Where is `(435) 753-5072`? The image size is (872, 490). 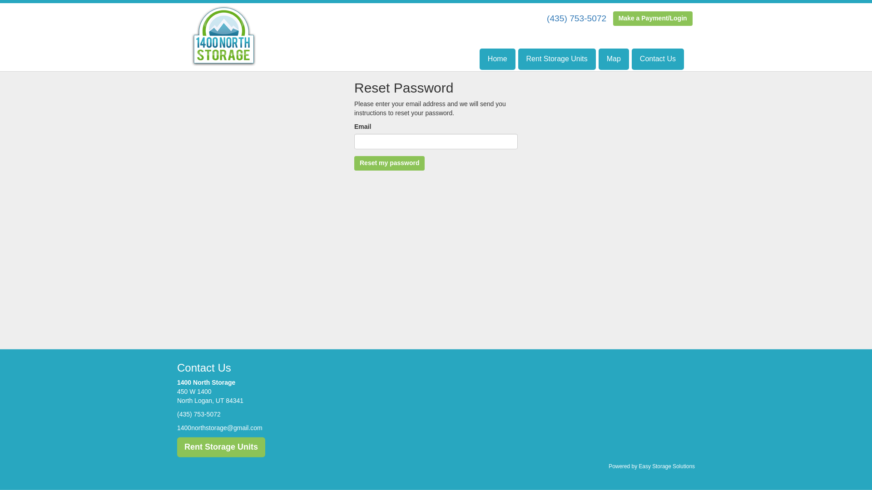 (435) 753-5072 is located at coordinates (577, 18).